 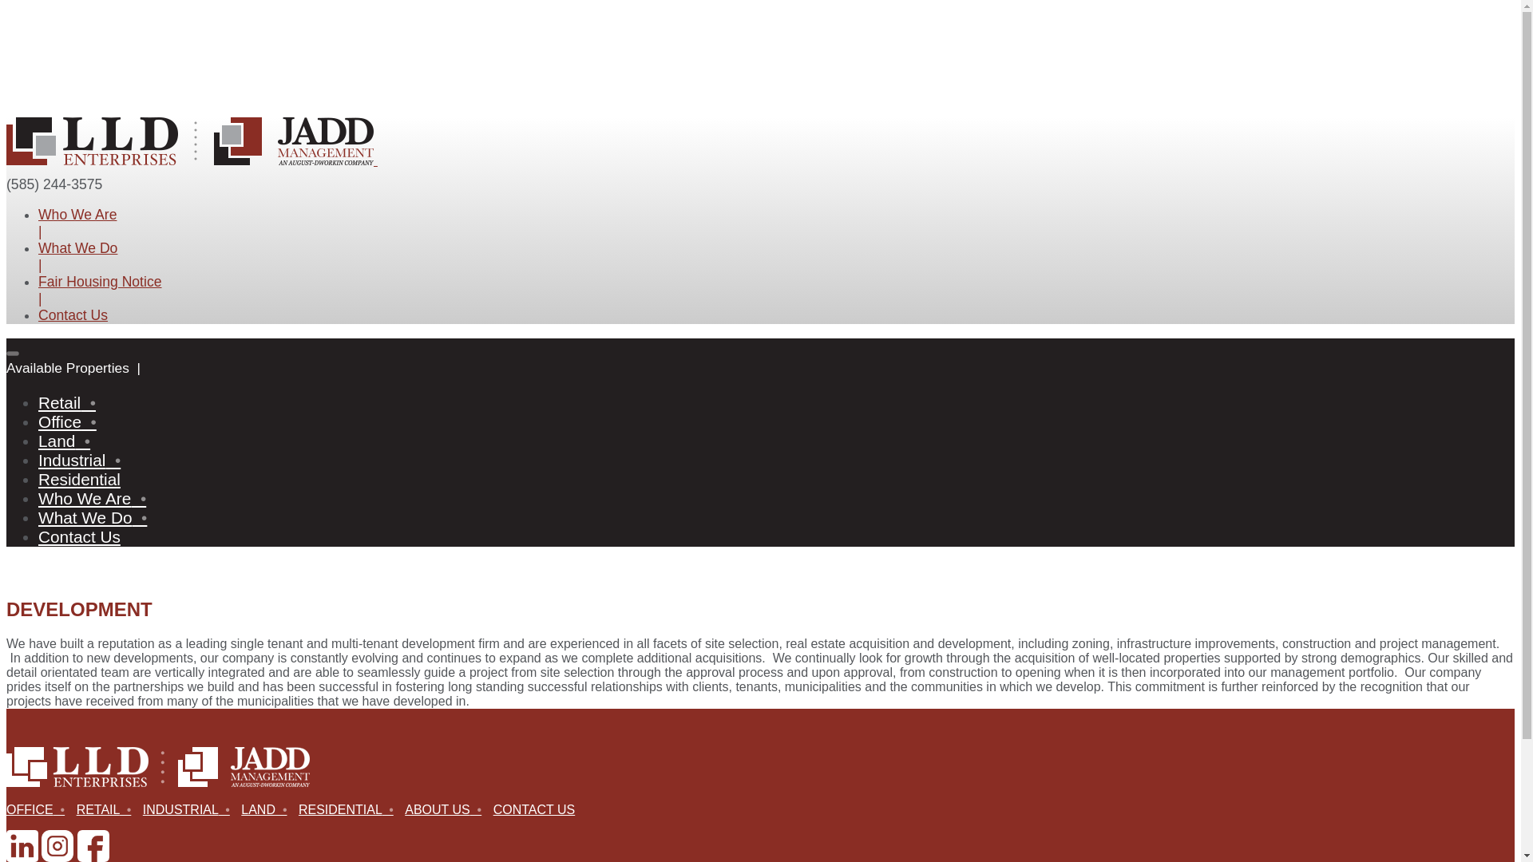 What do you see at coordinates (101, 281) in the screenshot?
I see `Fair Housing Notice` at bounding box center [101, 281].